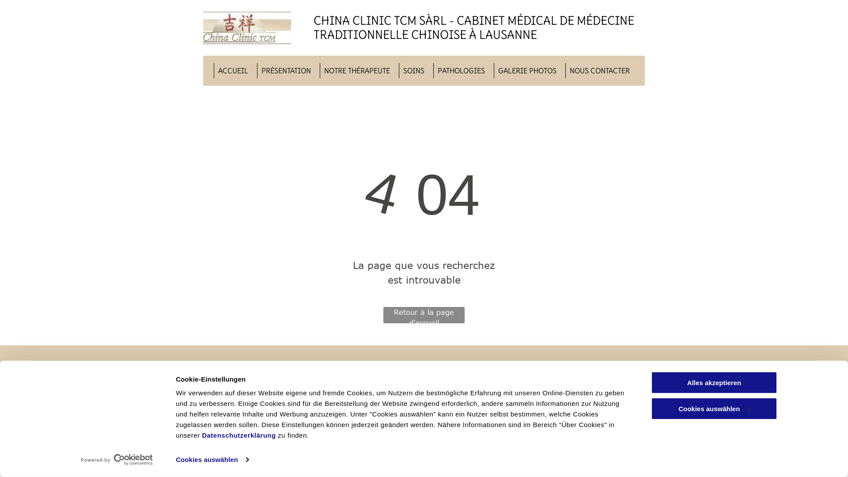 This screenshot has height=477, width=848. Describe the element at coordinates (415, 418) in the screenshot. I see `021 311 89 89` at that location.